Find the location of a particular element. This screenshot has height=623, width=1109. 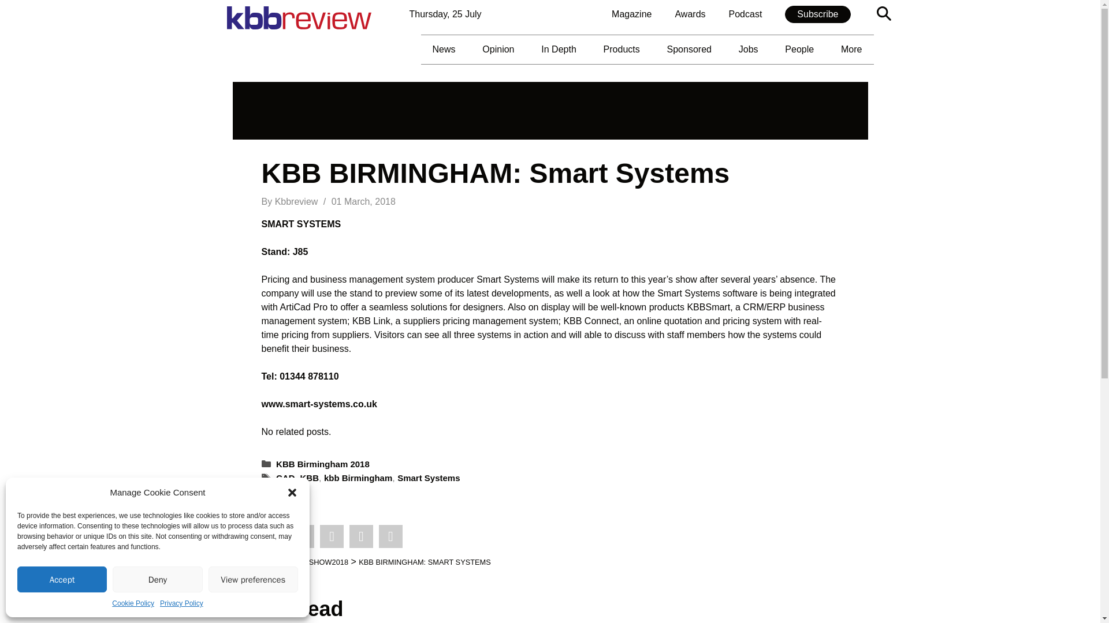

News is located at coordinates (444, 50).